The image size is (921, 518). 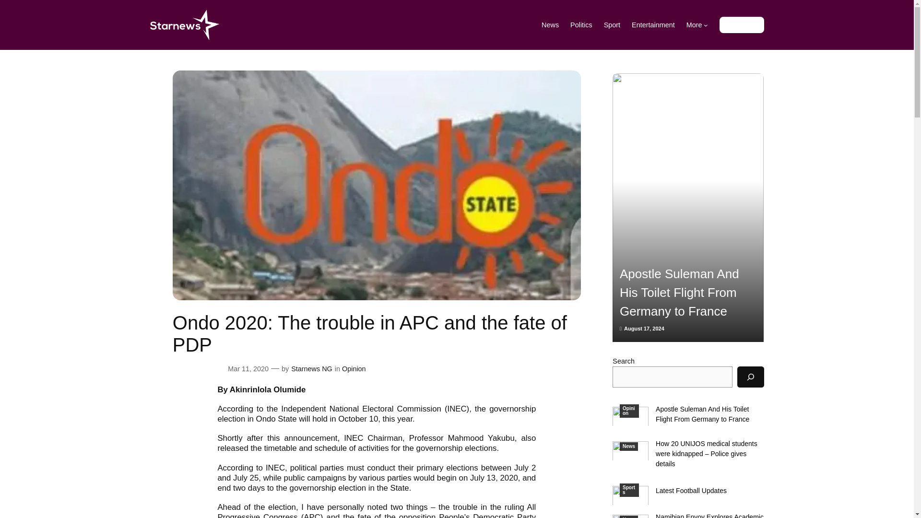 What do you see at coordinates (629, 446) in the screenshot?
I see `News` at bounding box center [629, 446].